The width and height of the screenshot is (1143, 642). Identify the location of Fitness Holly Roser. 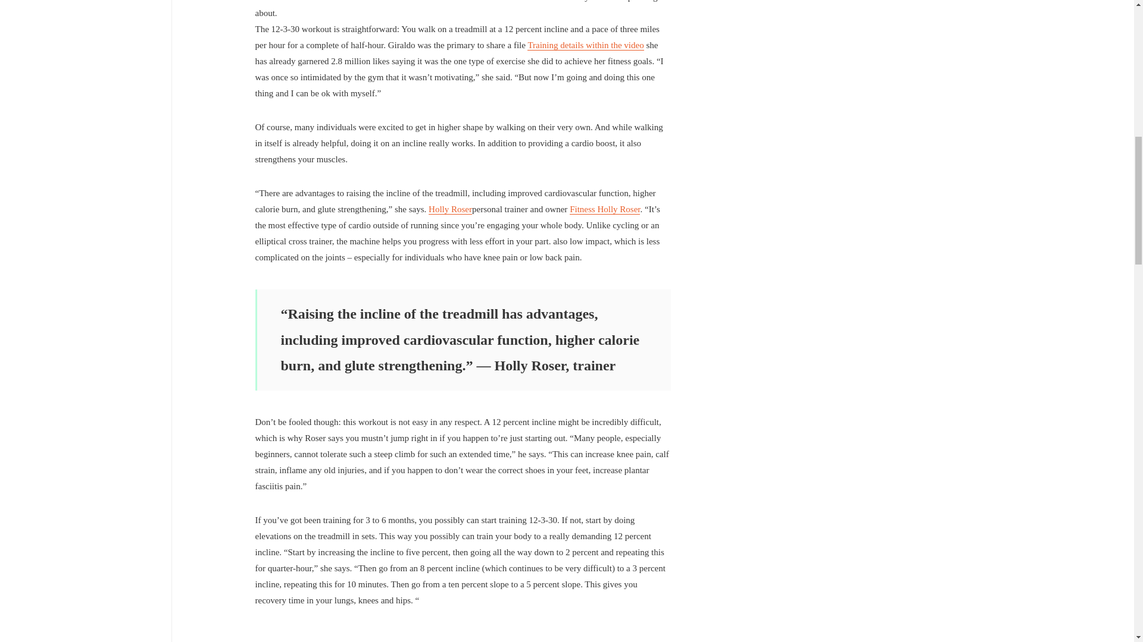
(605, 209).